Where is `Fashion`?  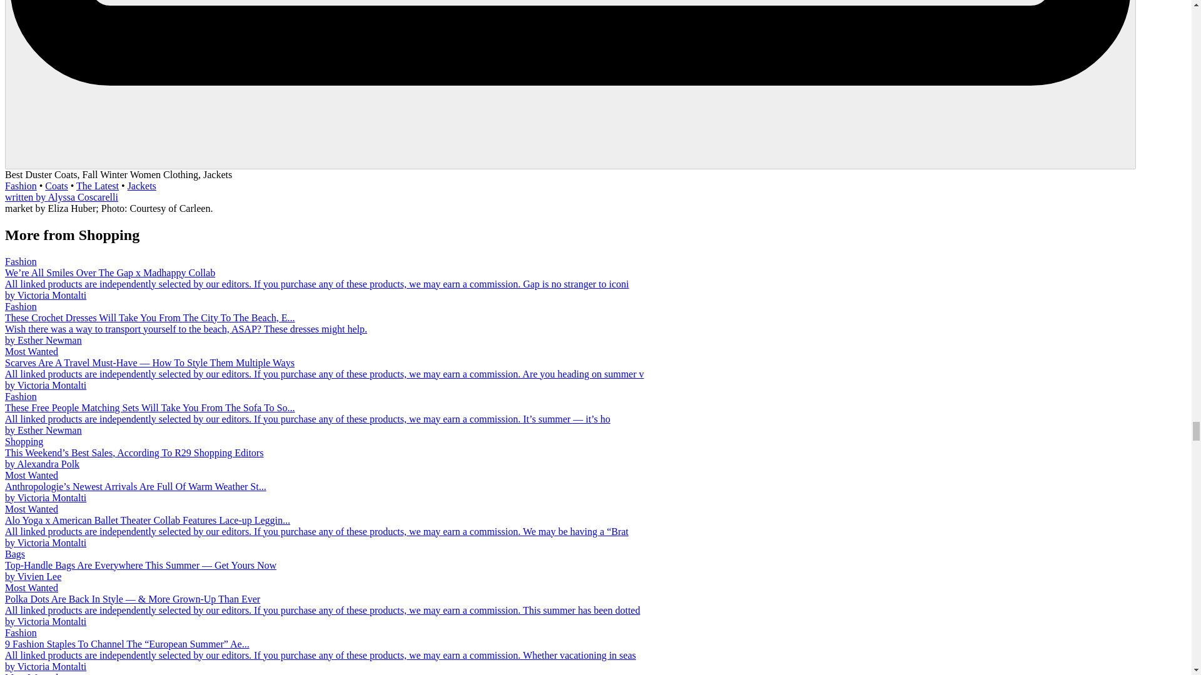 Fashion is located at coordinates (21, 186).